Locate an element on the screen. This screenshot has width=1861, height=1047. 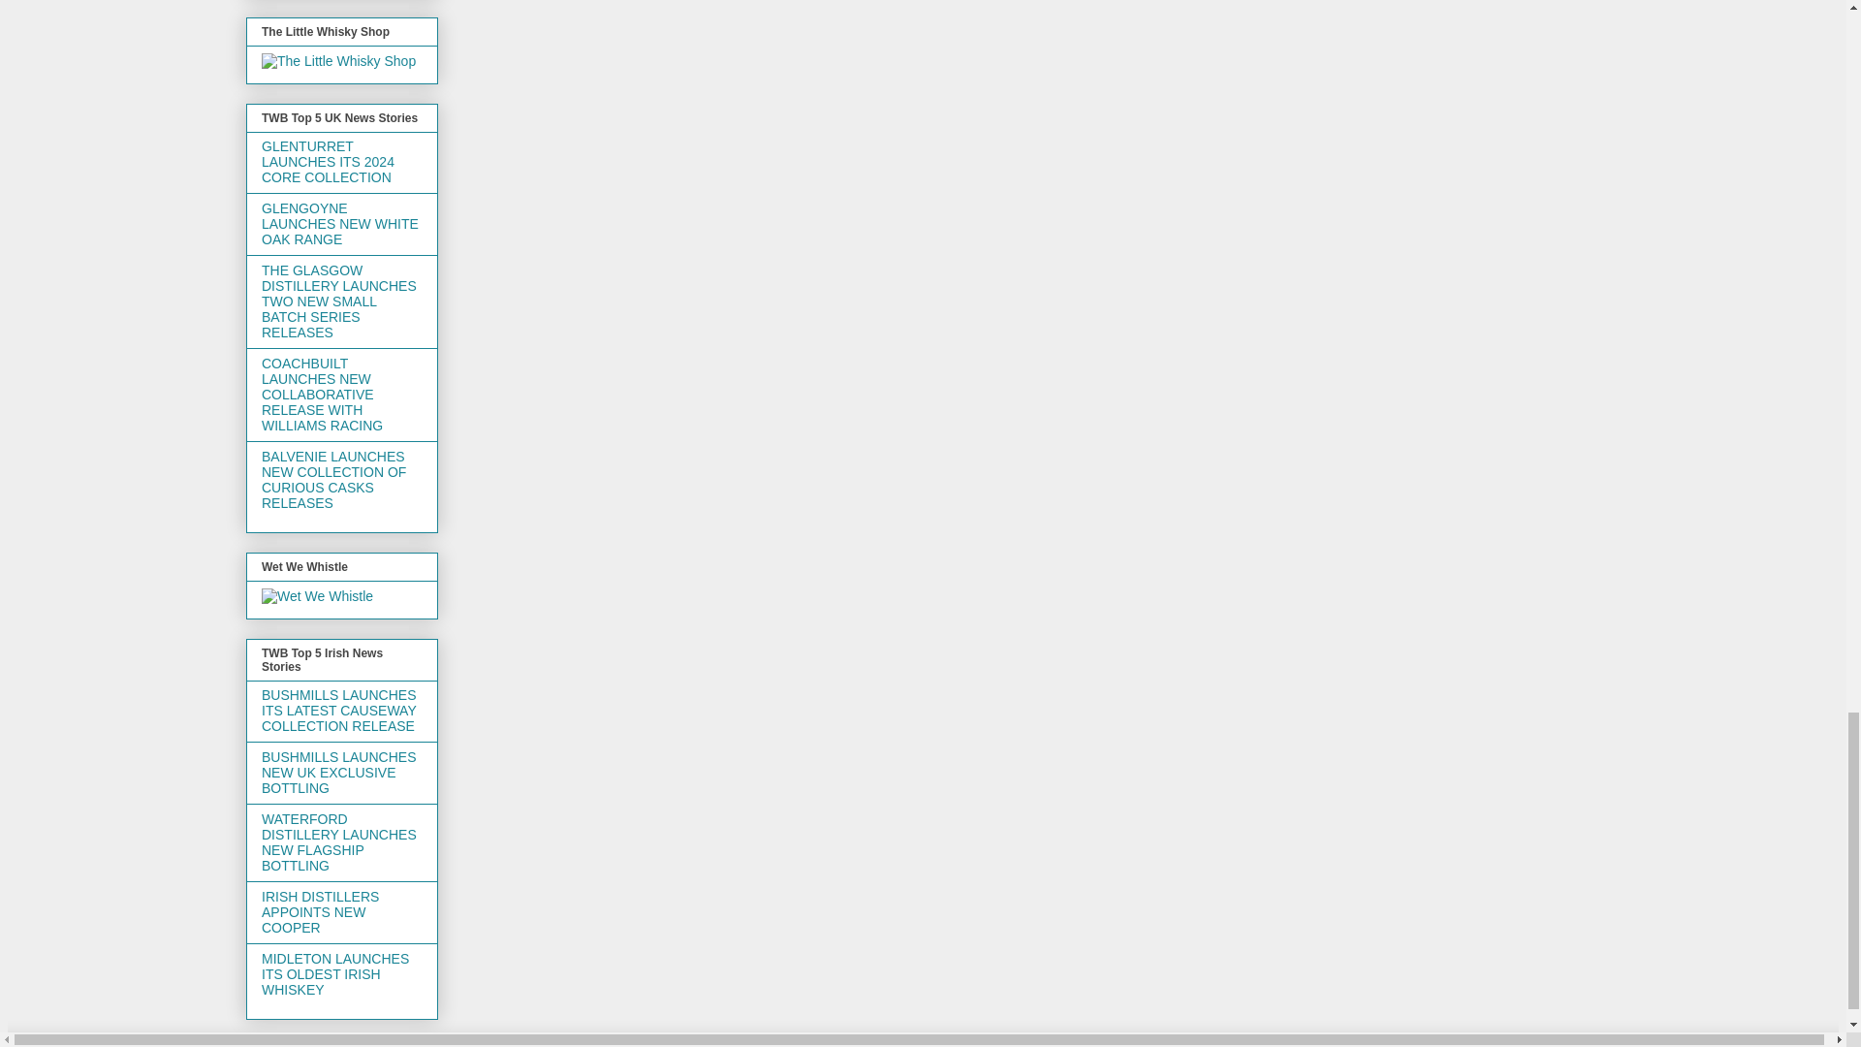
BUSHMILLS LAUNCHES NEW UK EXCLUSIVE BOTTLING is located at coordinates (339, 772).